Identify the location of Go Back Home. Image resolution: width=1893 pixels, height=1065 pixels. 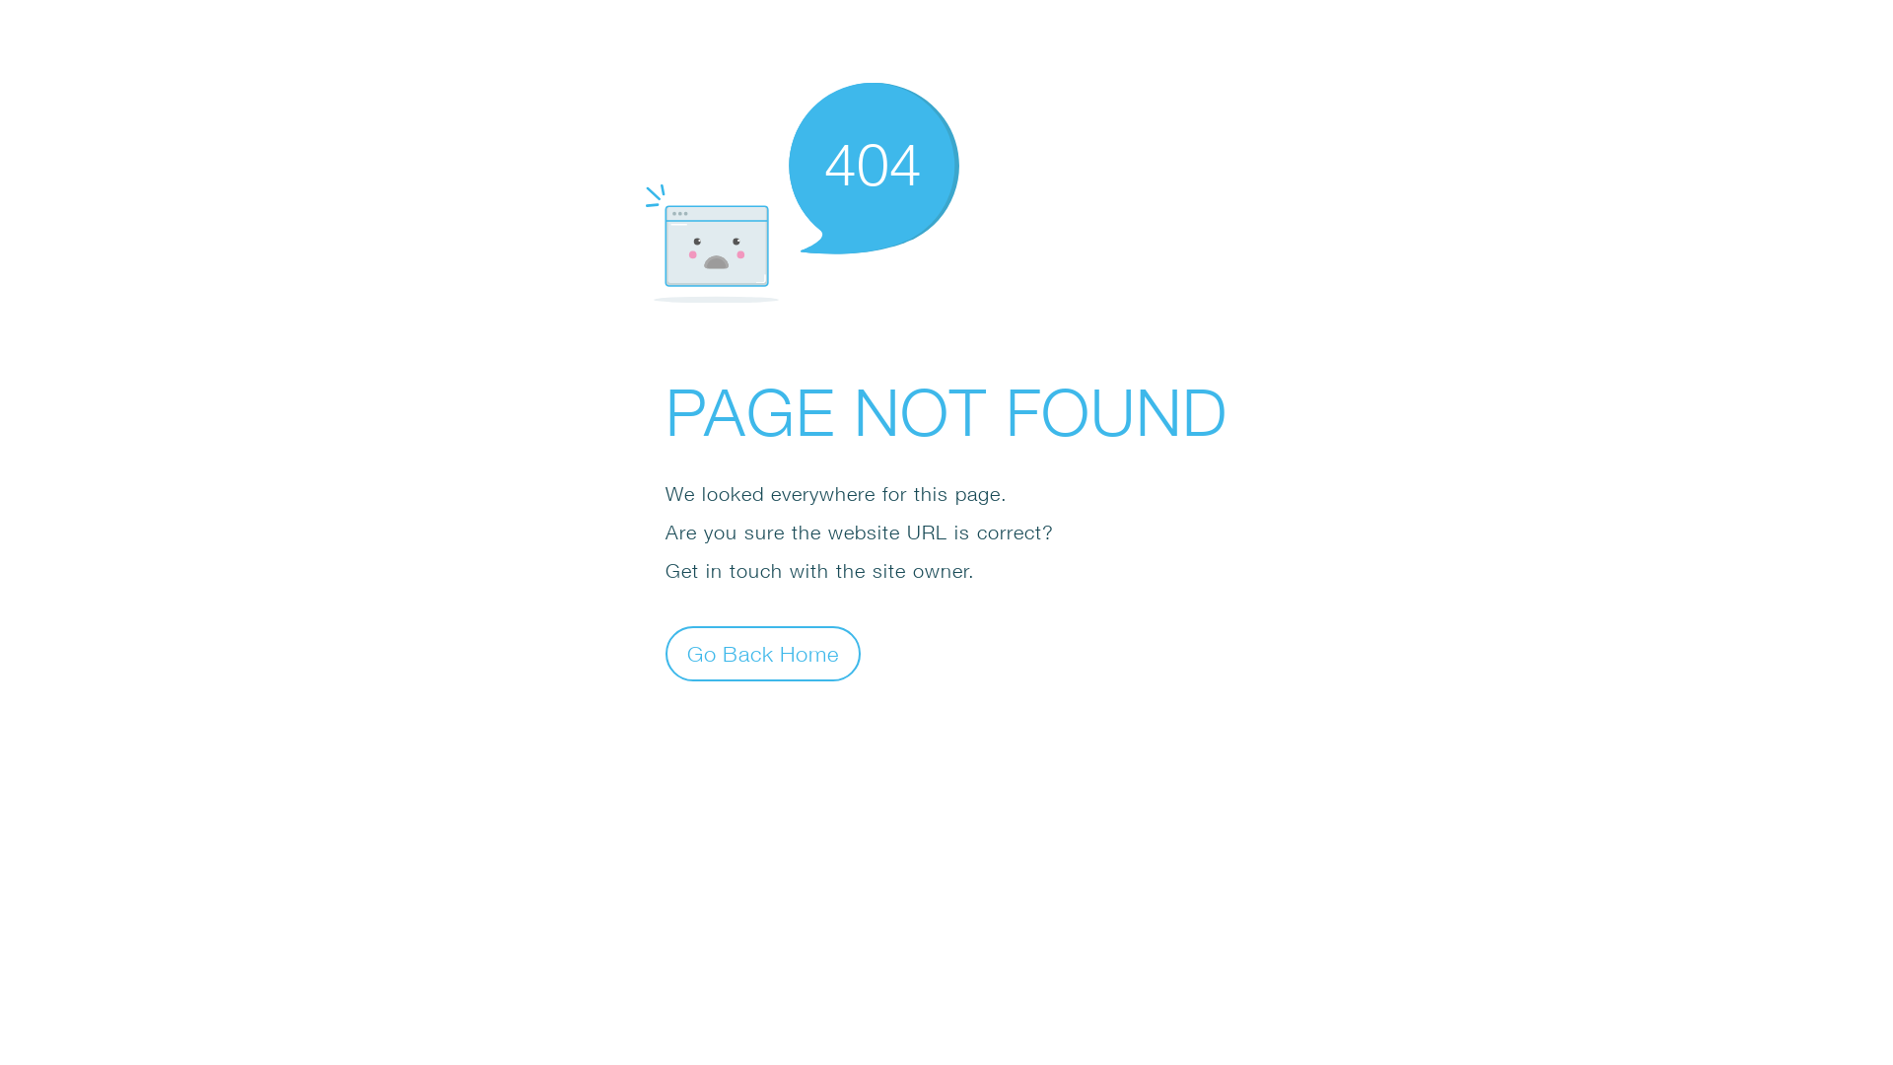
(763, 653).